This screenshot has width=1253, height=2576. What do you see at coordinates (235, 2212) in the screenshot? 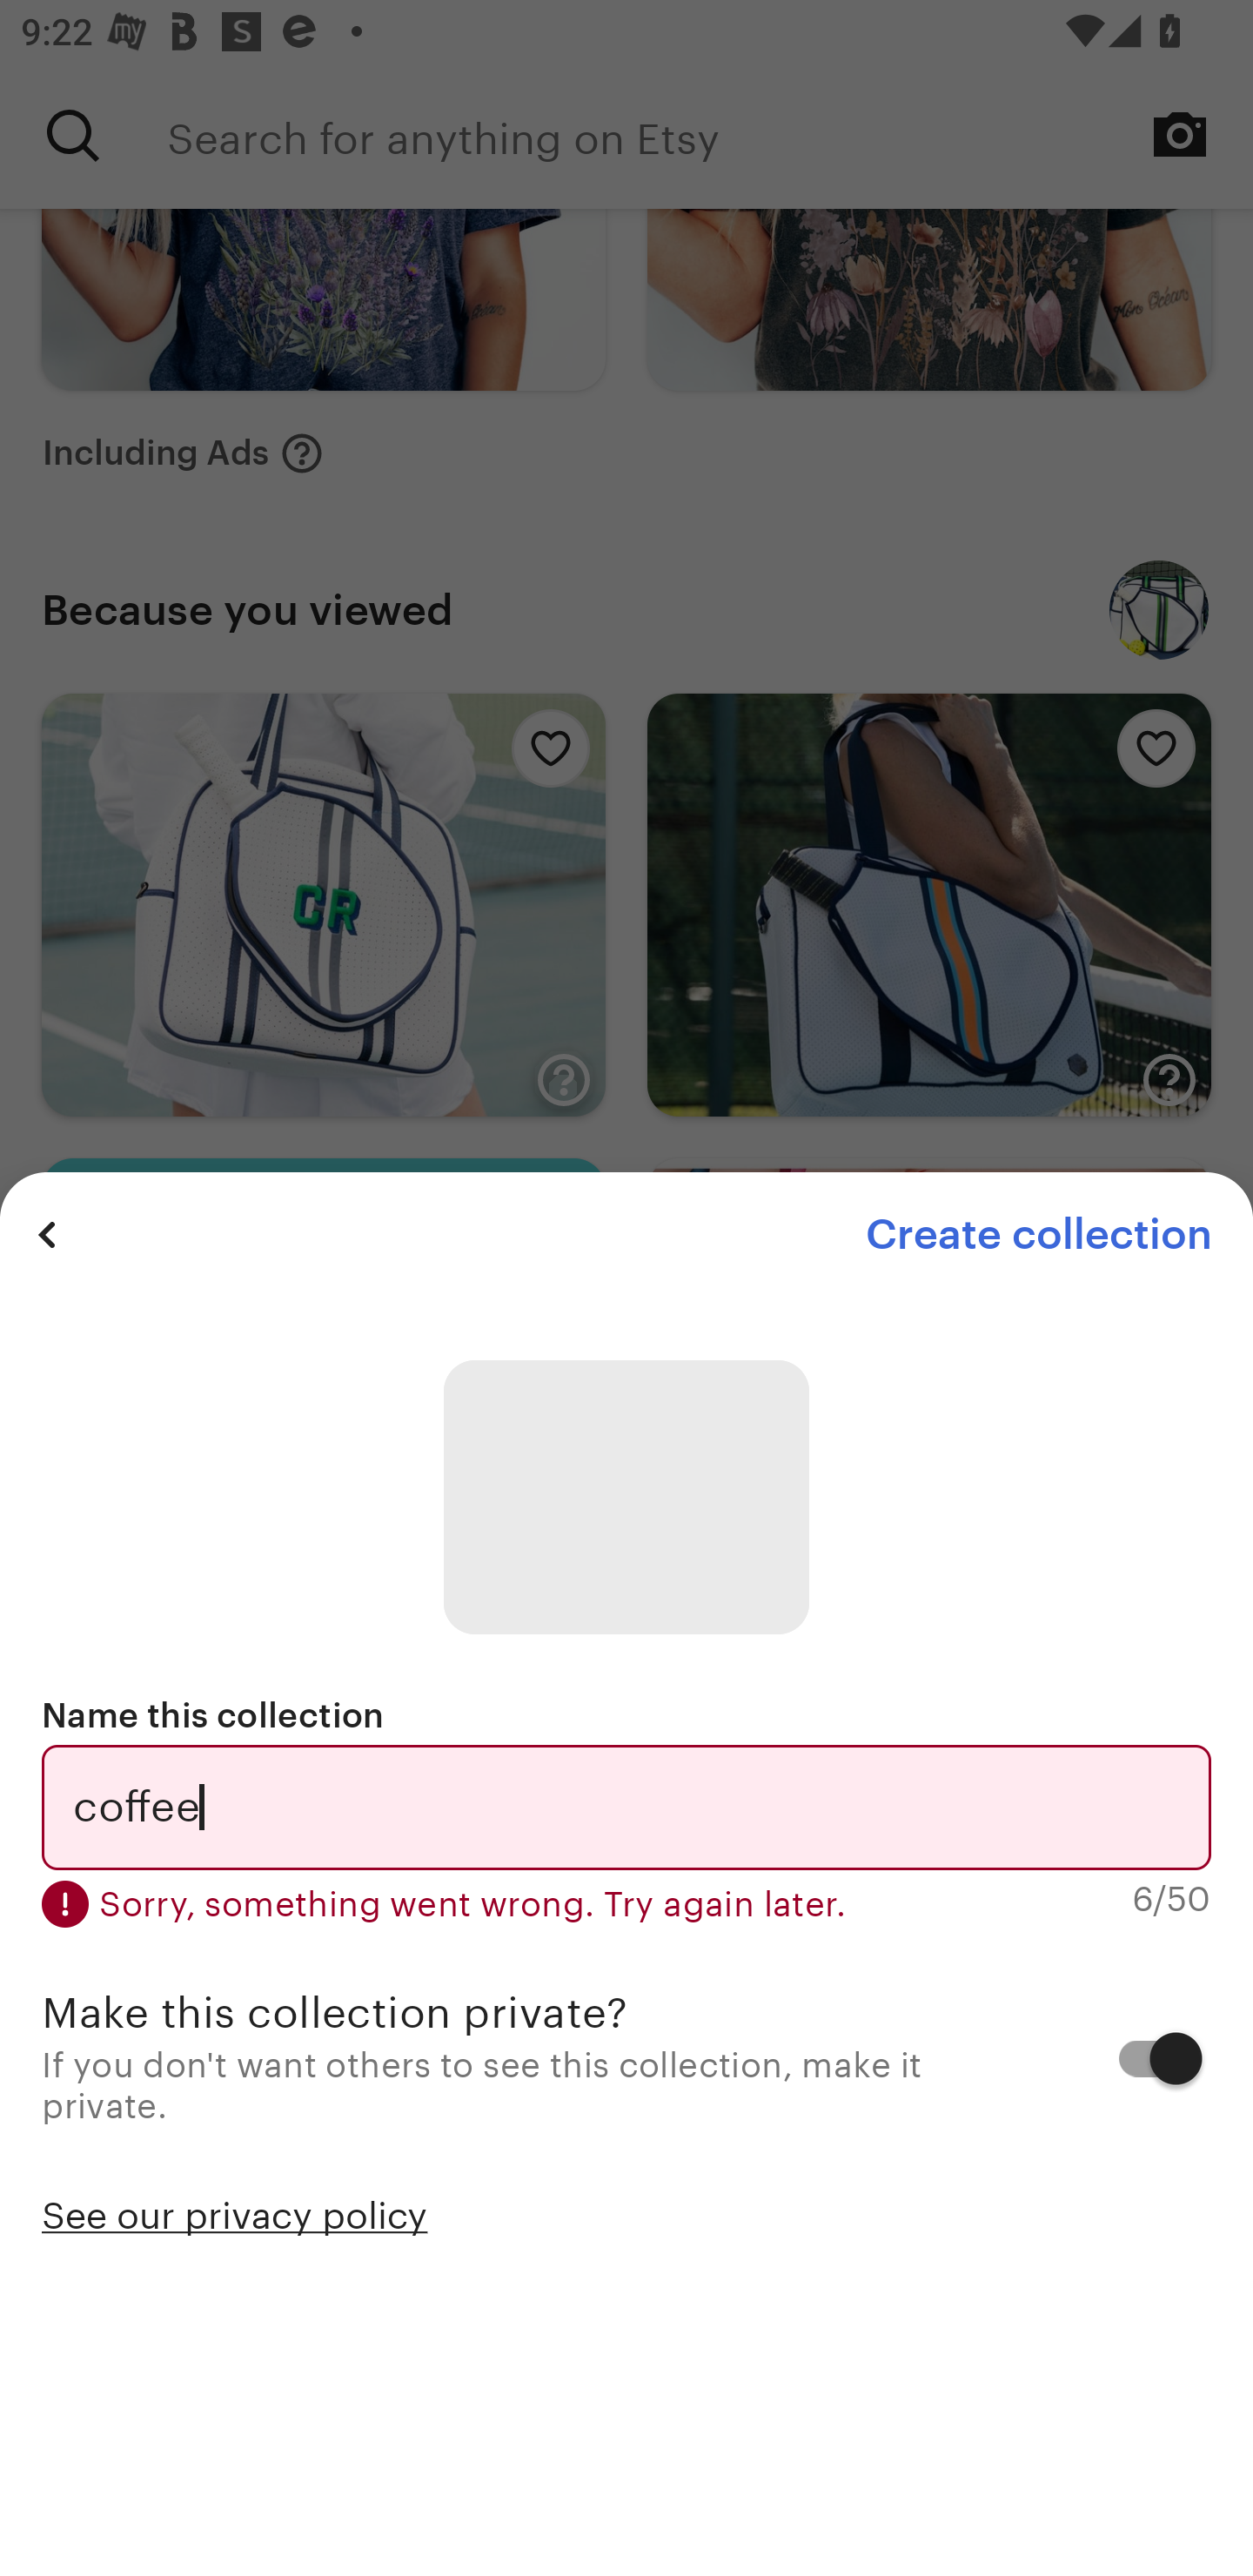
I see `See our privacy policy` at bounding box center [235, 2212].